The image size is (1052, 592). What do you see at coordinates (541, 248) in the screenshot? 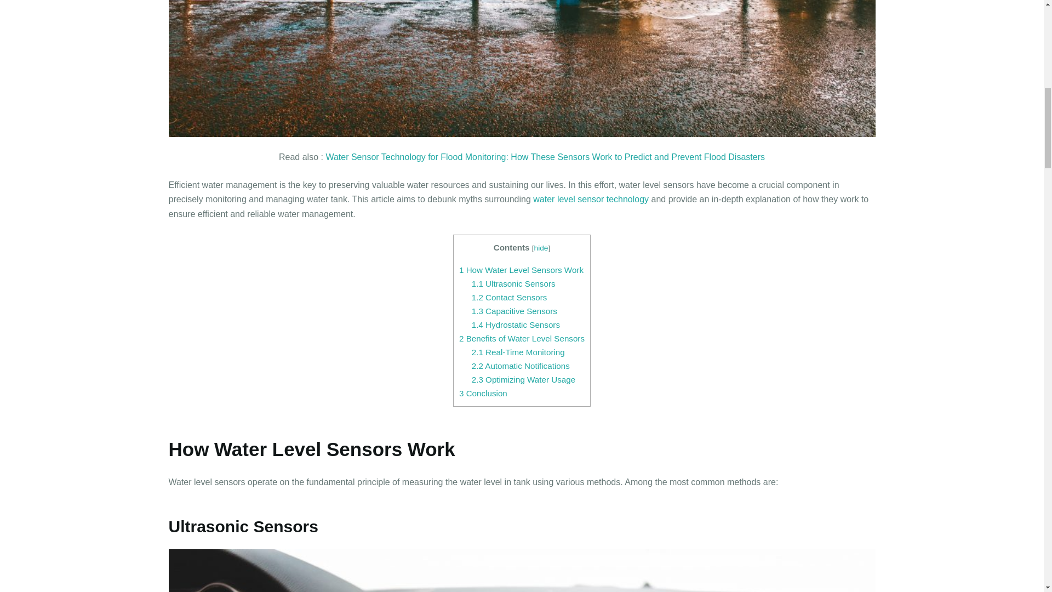
I see `hide` at bounding box center [541, 248].